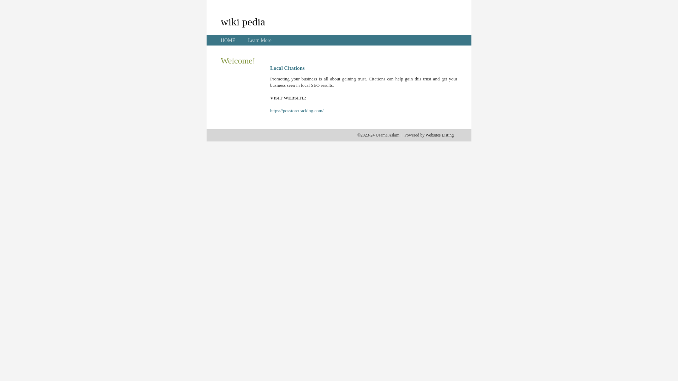 This screenshot has width=678, height=381. Describe the element at coordinates (440, 135) in the screenshot. I see `Websites Listing` at that location.